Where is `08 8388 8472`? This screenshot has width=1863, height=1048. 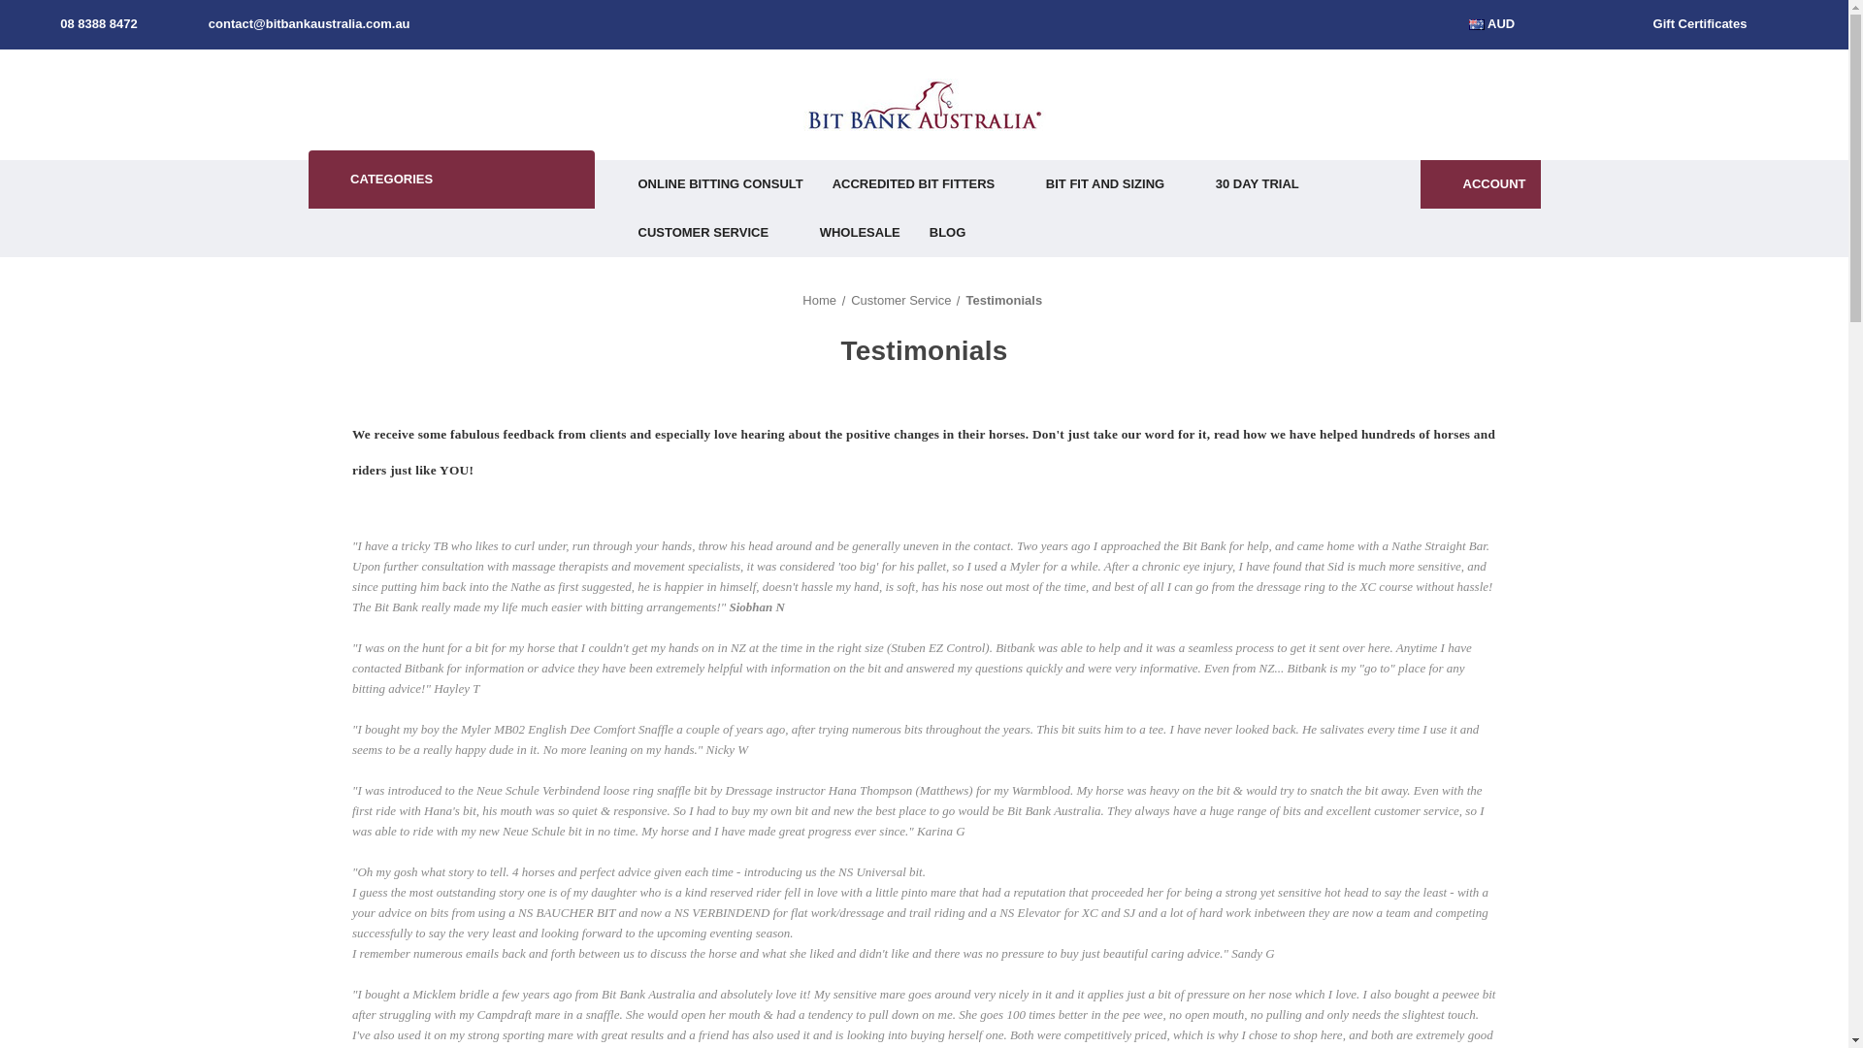
08 8388 8472 is located at coordinates (86, 23).